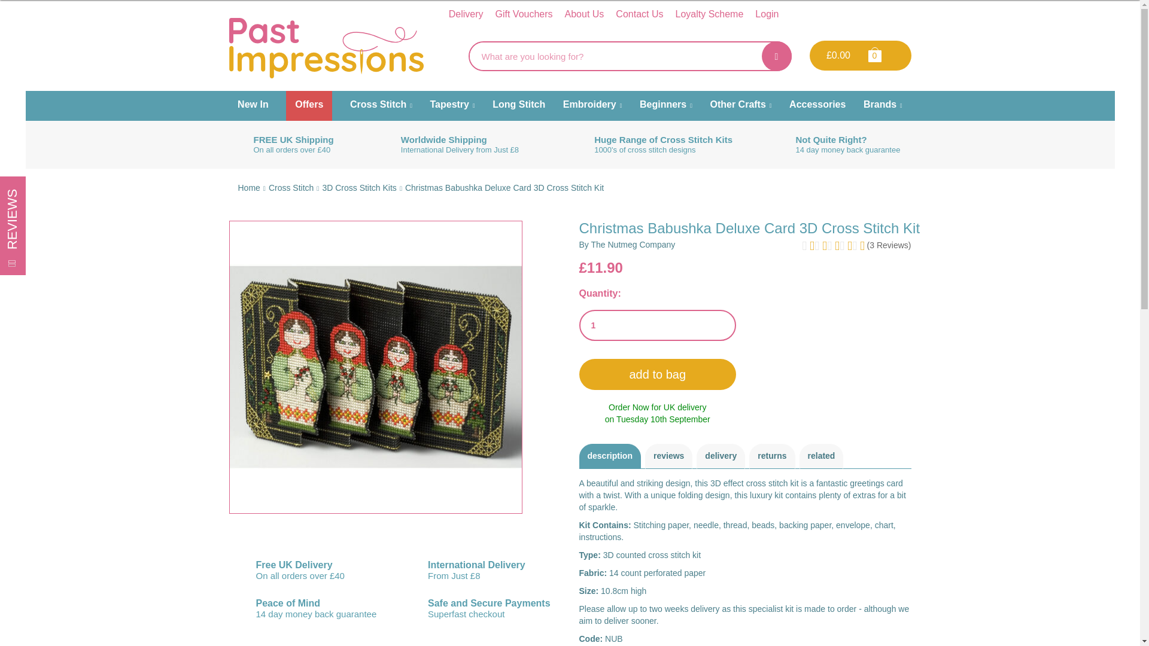 This screenshot has width=1149, height=646. I want to click on delivery, so click(721, 456).